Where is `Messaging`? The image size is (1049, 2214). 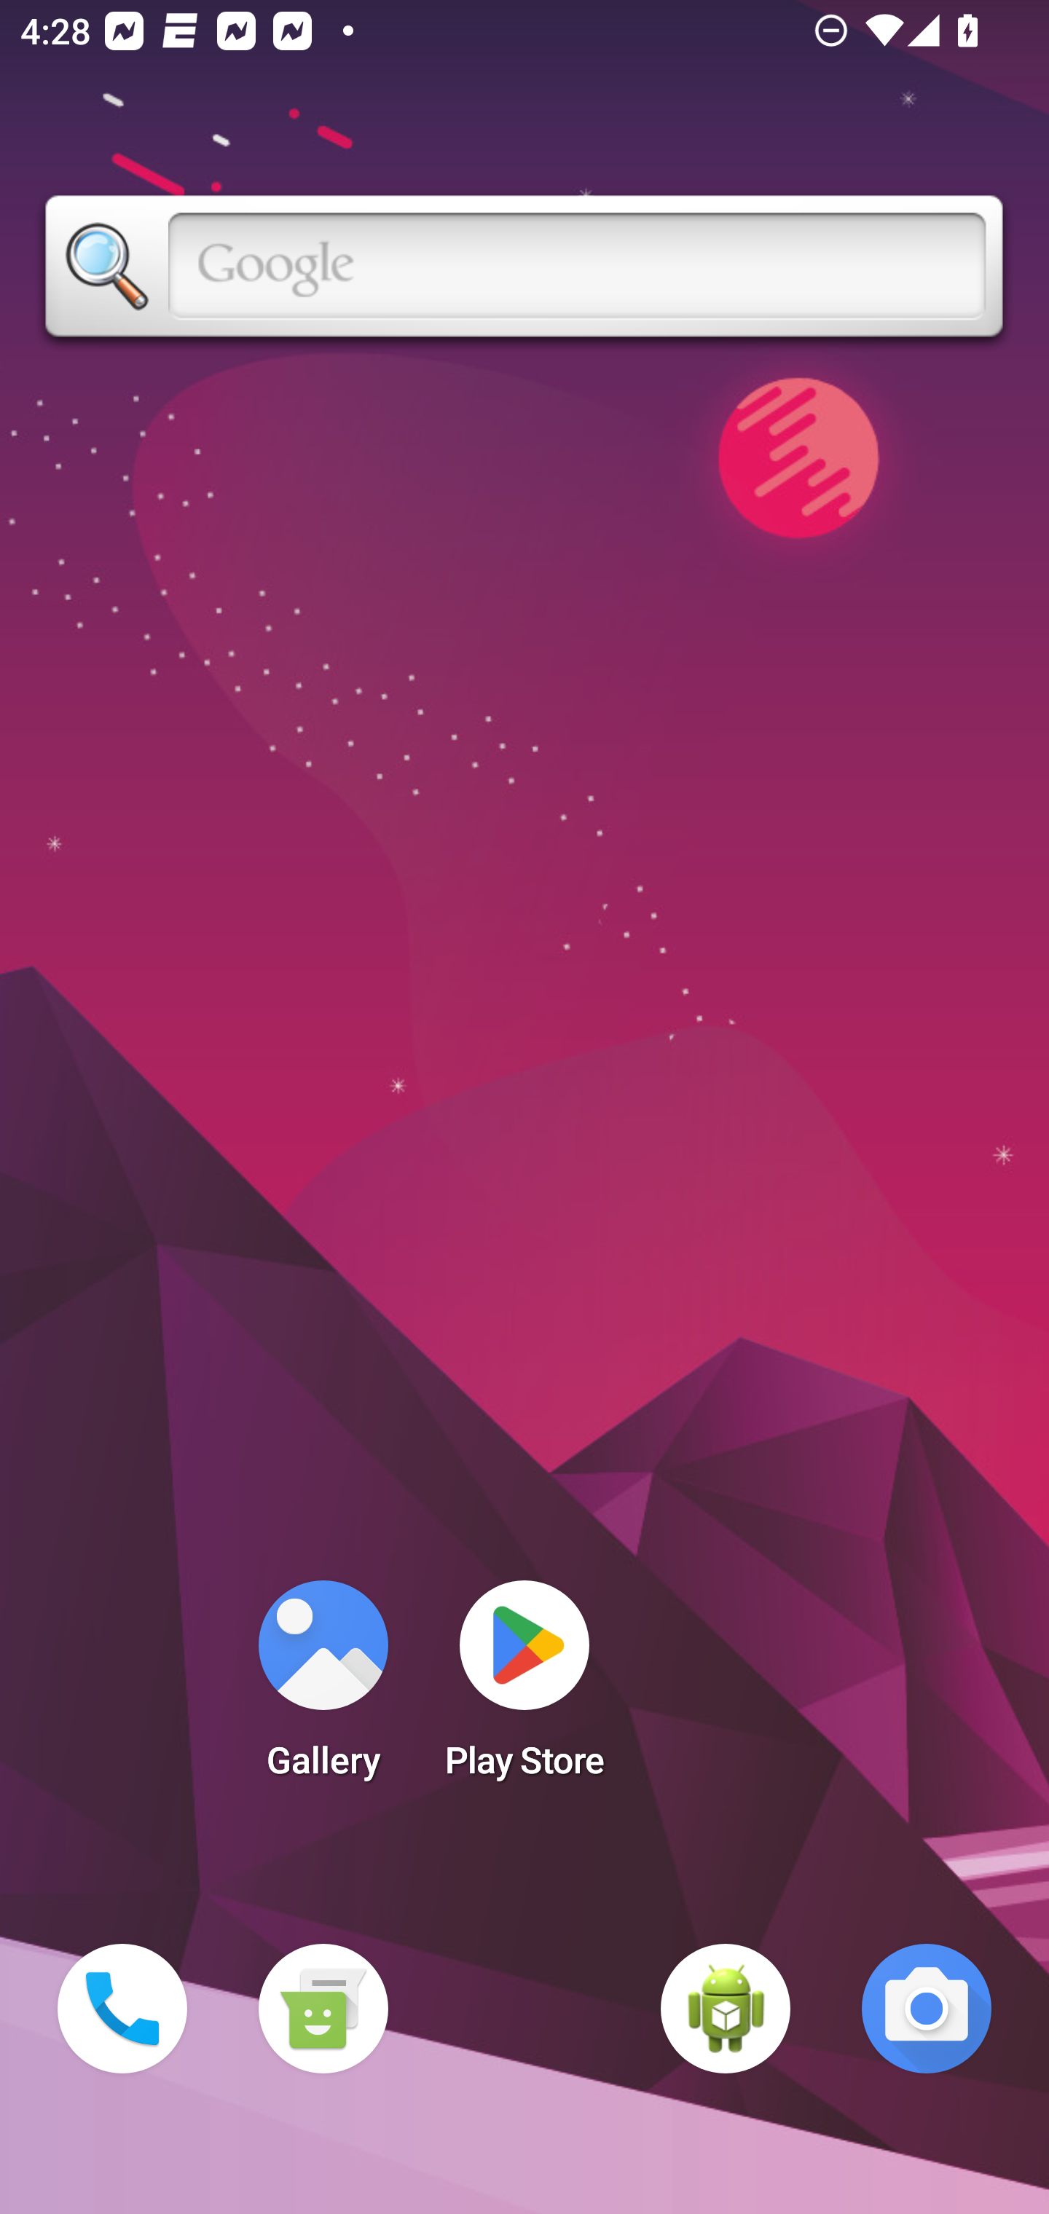 Messaging is located at coordinates (323, 2009).